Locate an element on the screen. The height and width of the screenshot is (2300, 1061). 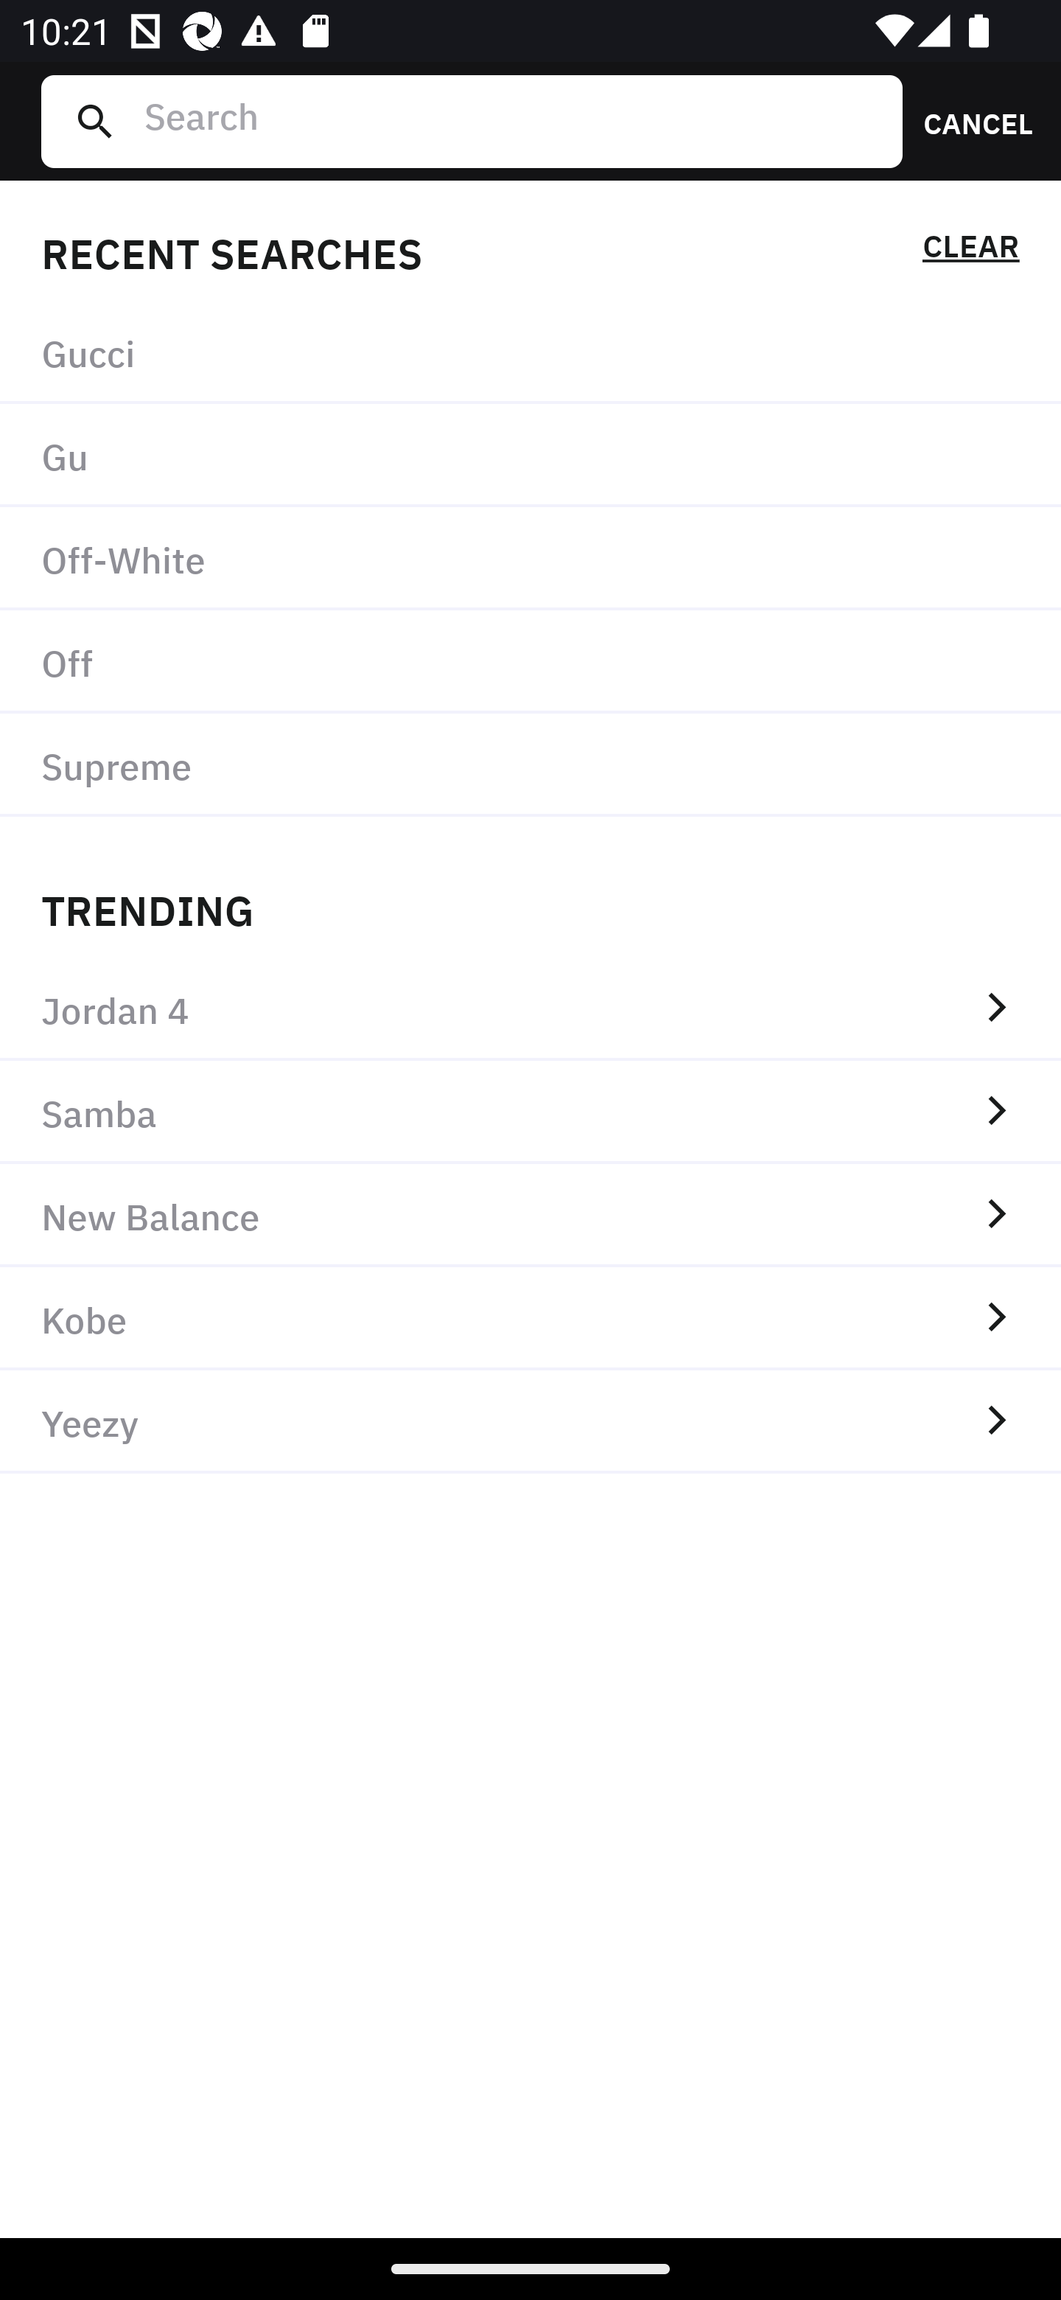
Off-White is located at coordinates (530, 559).